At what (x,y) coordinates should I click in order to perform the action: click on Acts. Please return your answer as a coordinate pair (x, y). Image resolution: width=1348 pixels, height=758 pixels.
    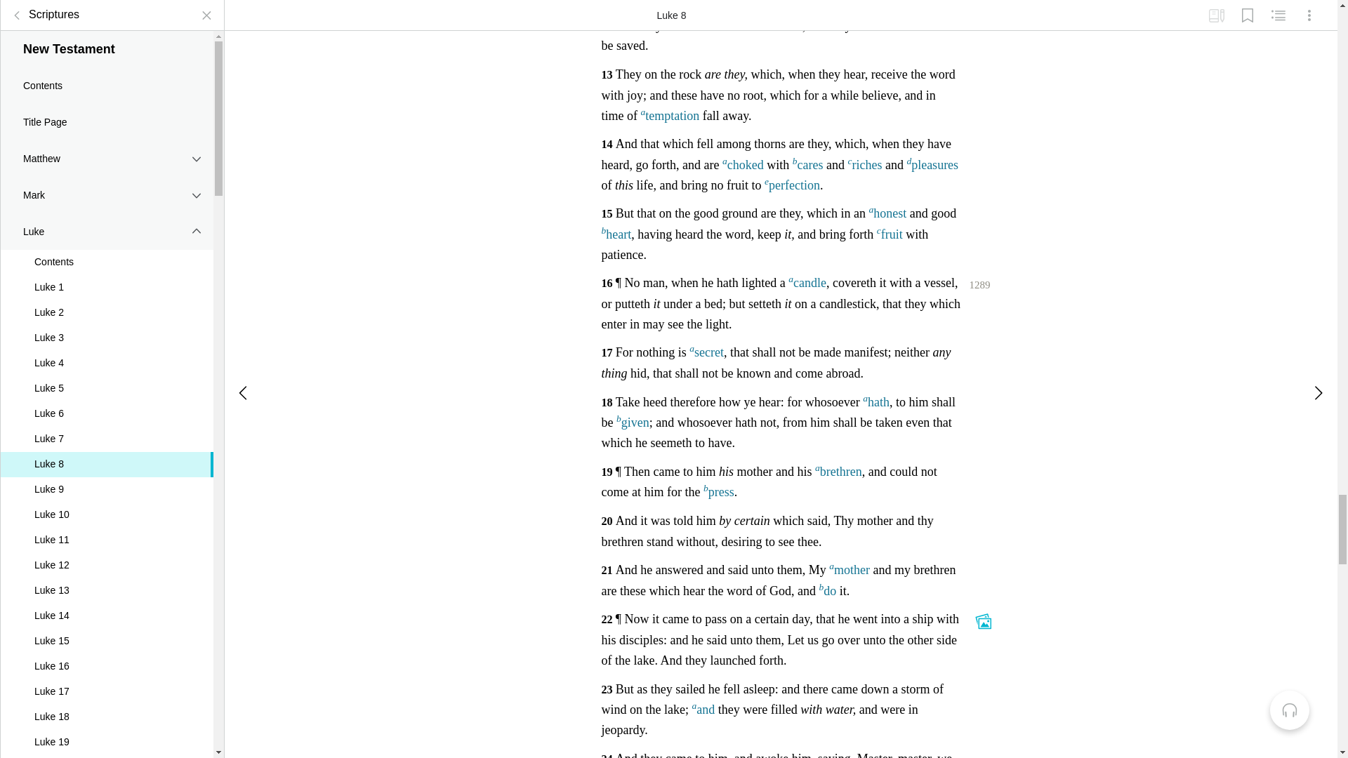
    Looking at the image, I should click on (107, 167).